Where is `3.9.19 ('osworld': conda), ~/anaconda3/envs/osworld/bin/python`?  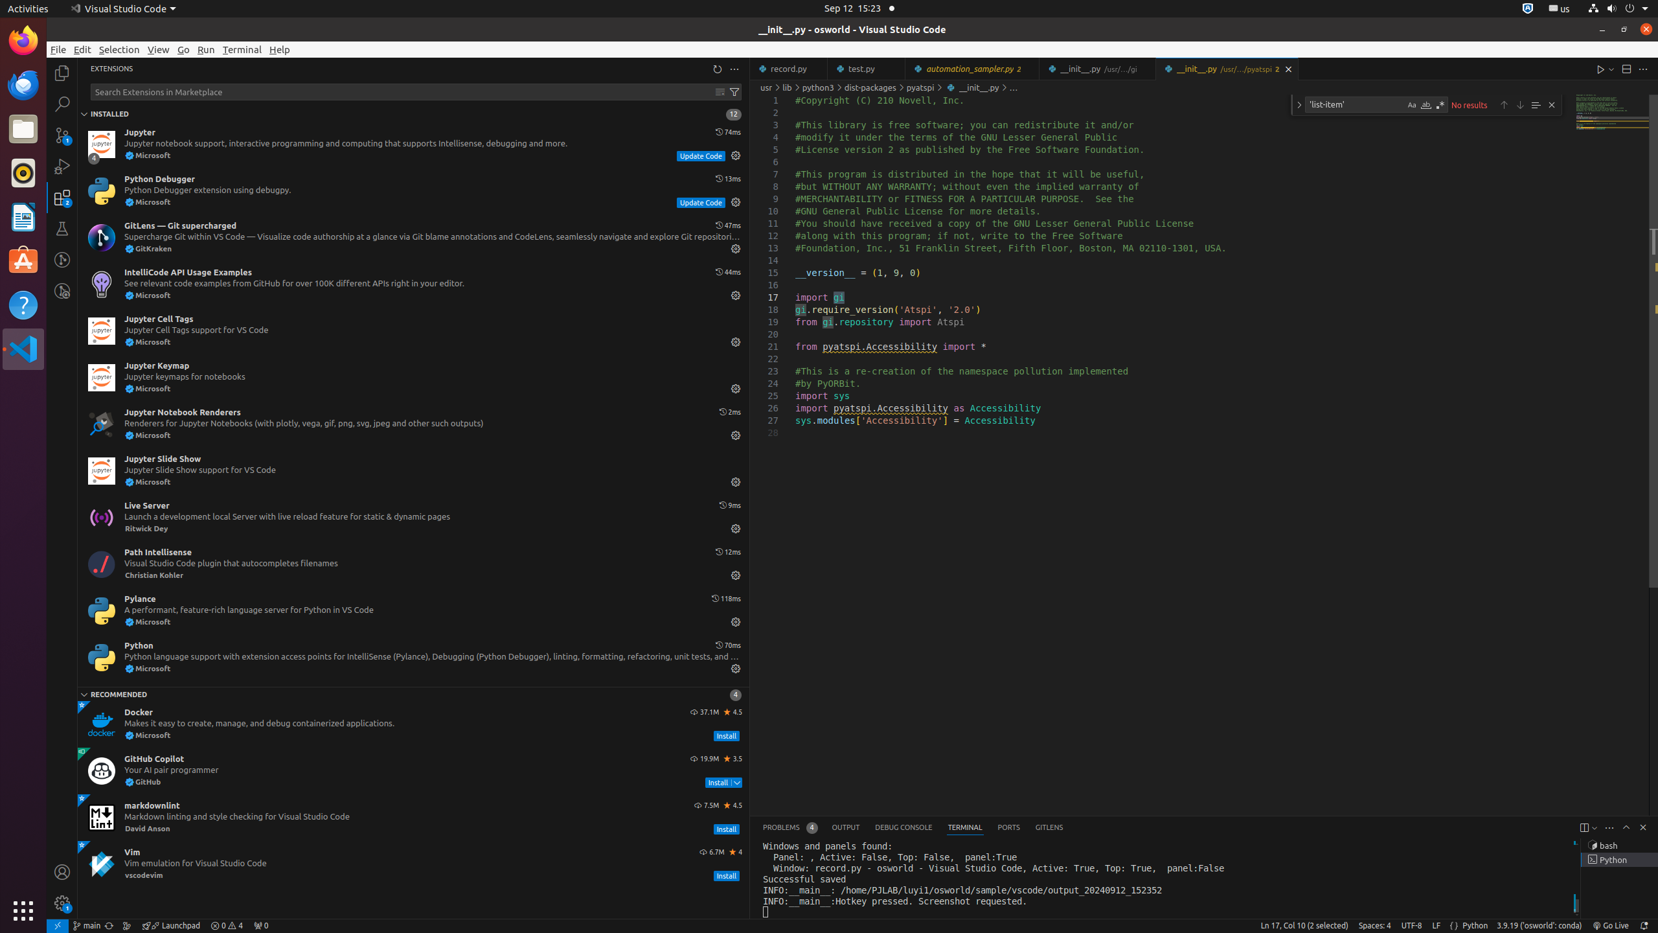 3.9.19 ('osworld': conda), ~/anaconda3/envs/osworld/bin/python is located at coordinates (1539, 926).